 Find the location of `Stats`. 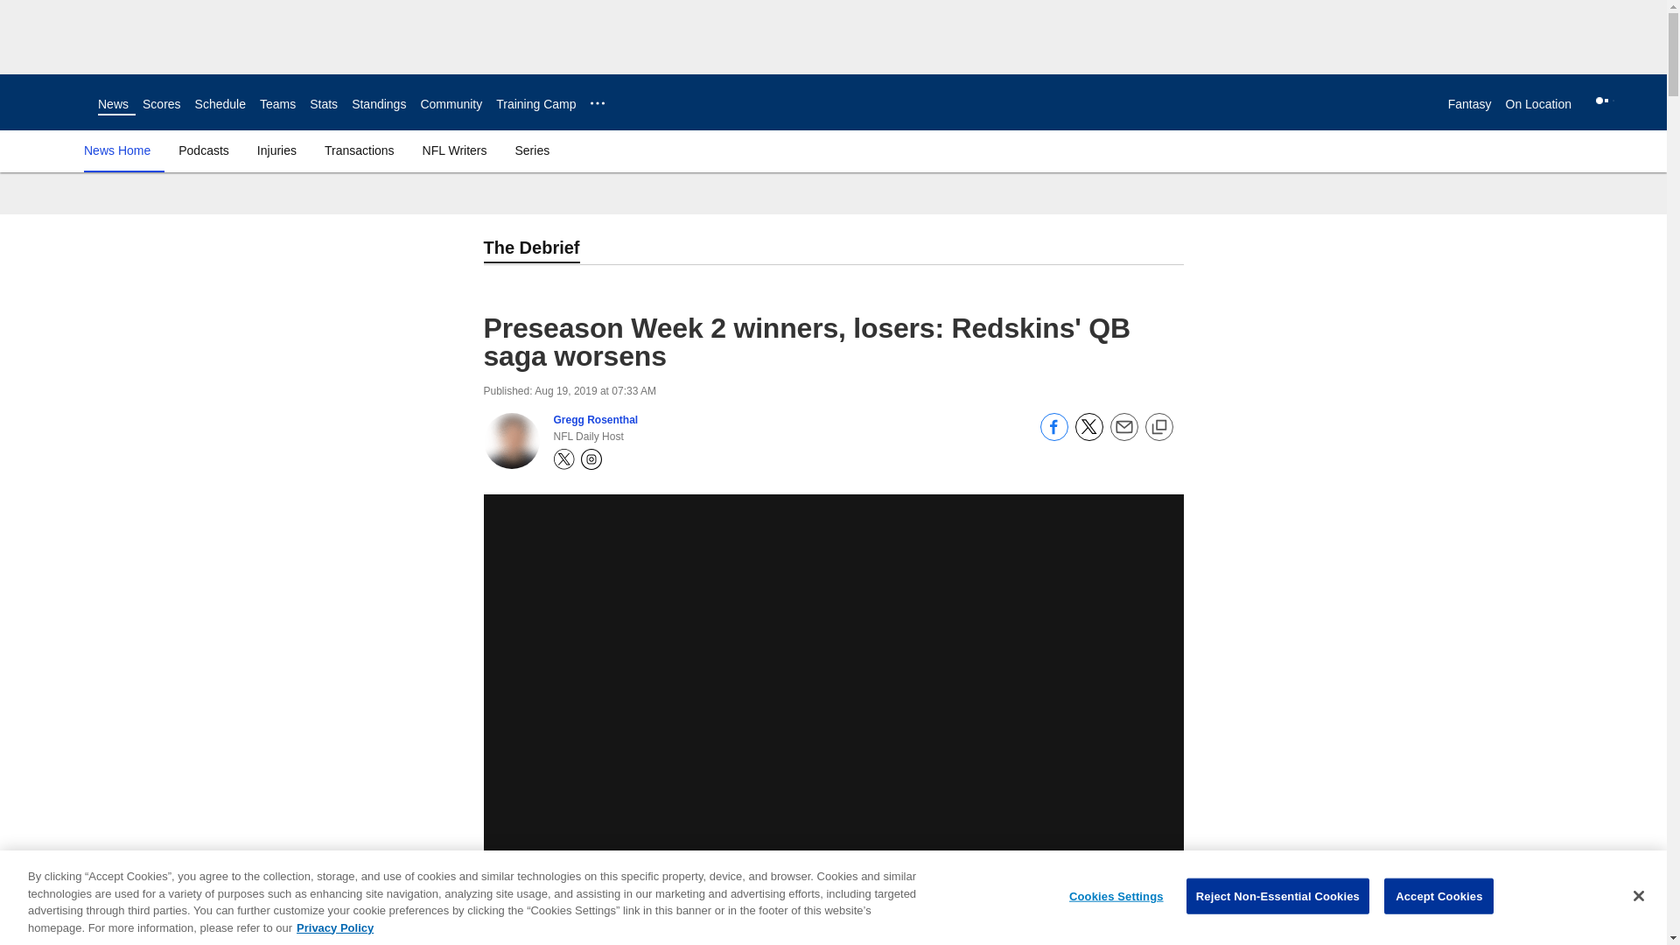

Stats is located at coordinates (323, 104).